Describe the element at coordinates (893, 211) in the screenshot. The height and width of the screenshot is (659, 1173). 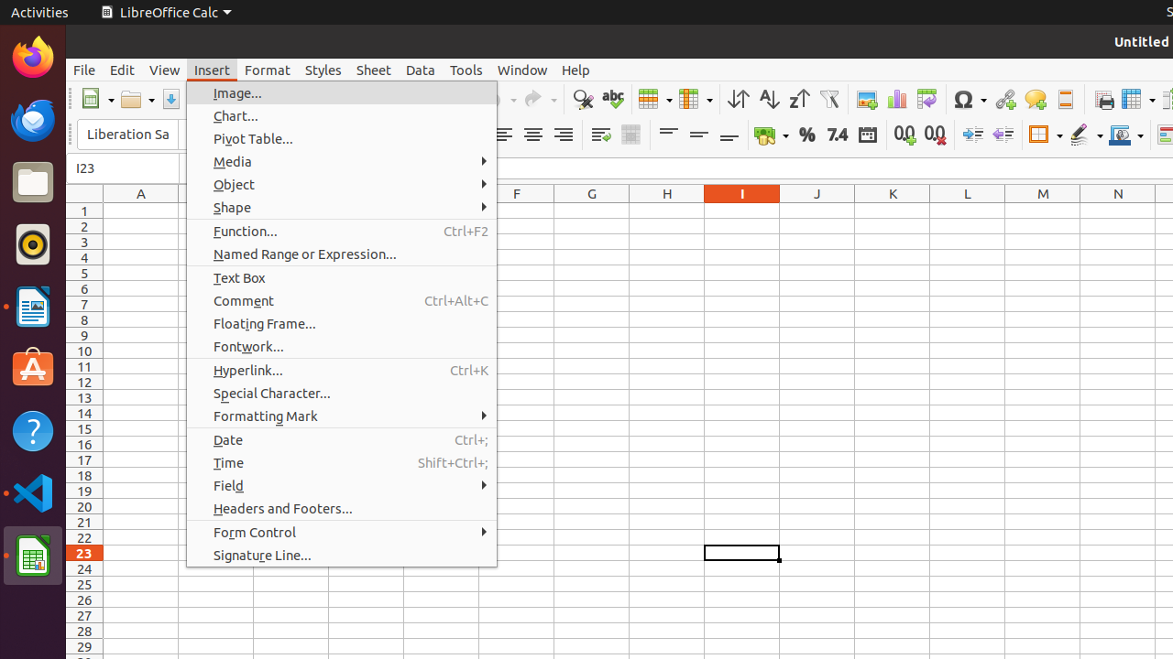
I see `K1` at that location.